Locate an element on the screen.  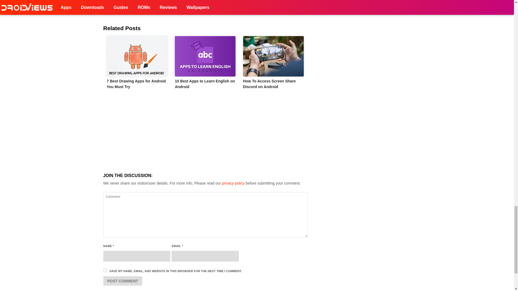
privacy policy is located at coordinates (233, 183).